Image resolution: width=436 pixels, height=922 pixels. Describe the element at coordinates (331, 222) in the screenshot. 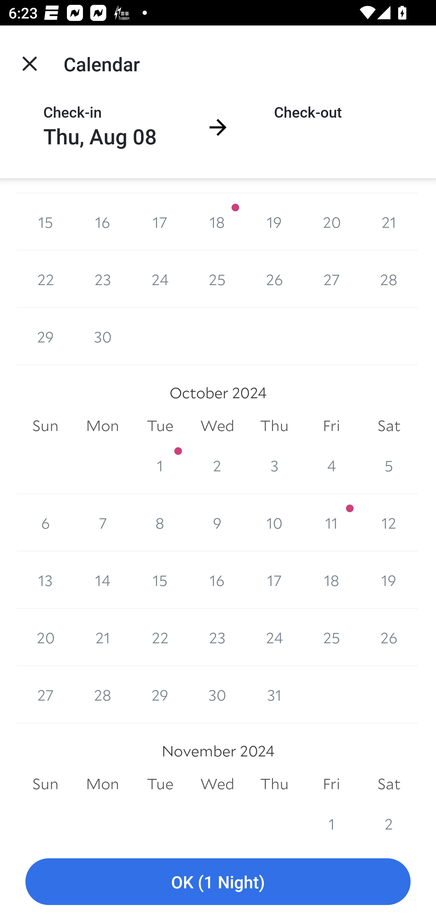

I see `20 20 September 2024` at that location.